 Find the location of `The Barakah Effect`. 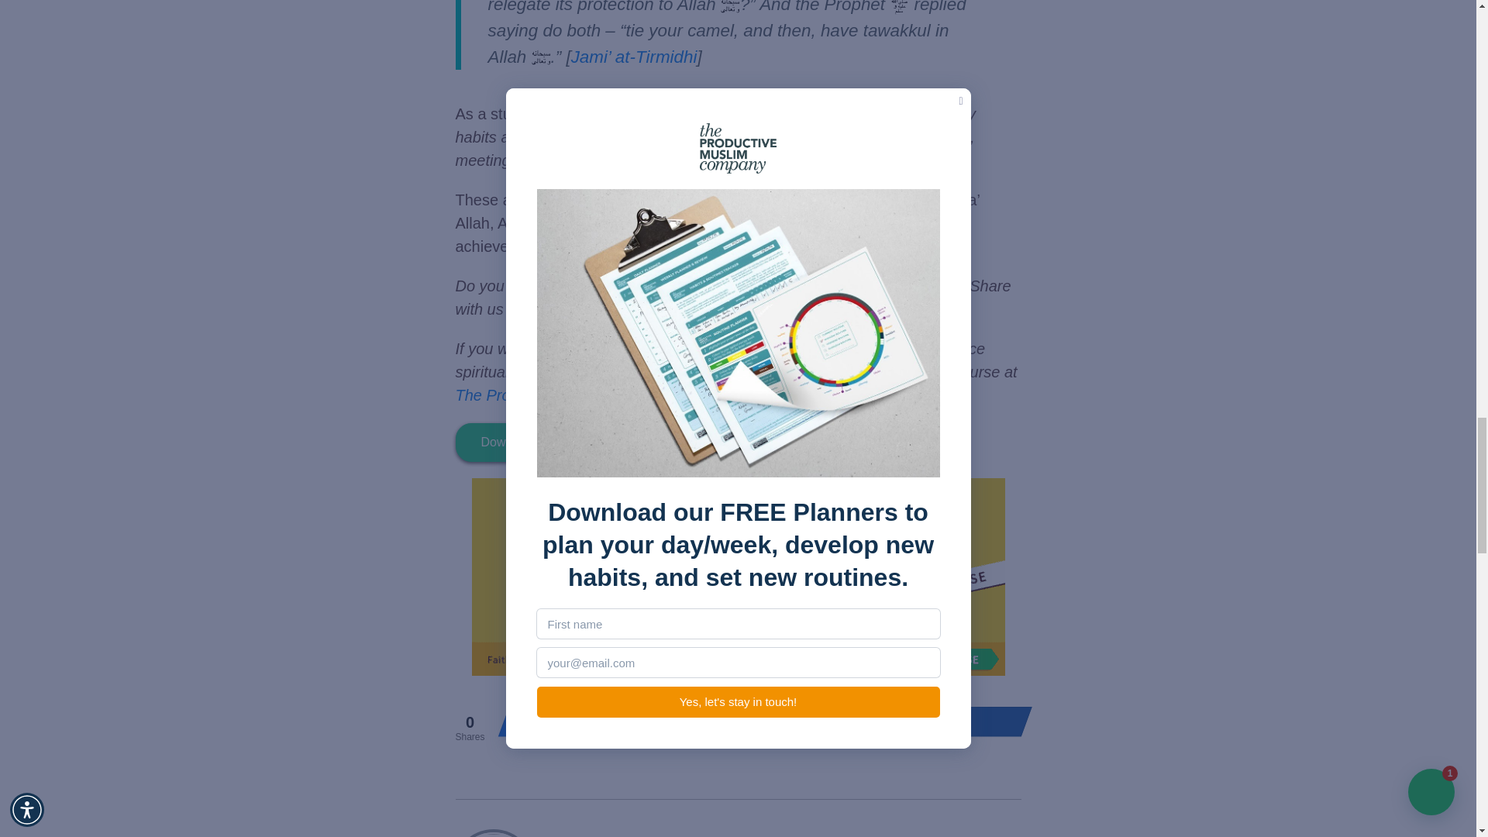

The Barakah Effect is located at coordinates (877, 372).